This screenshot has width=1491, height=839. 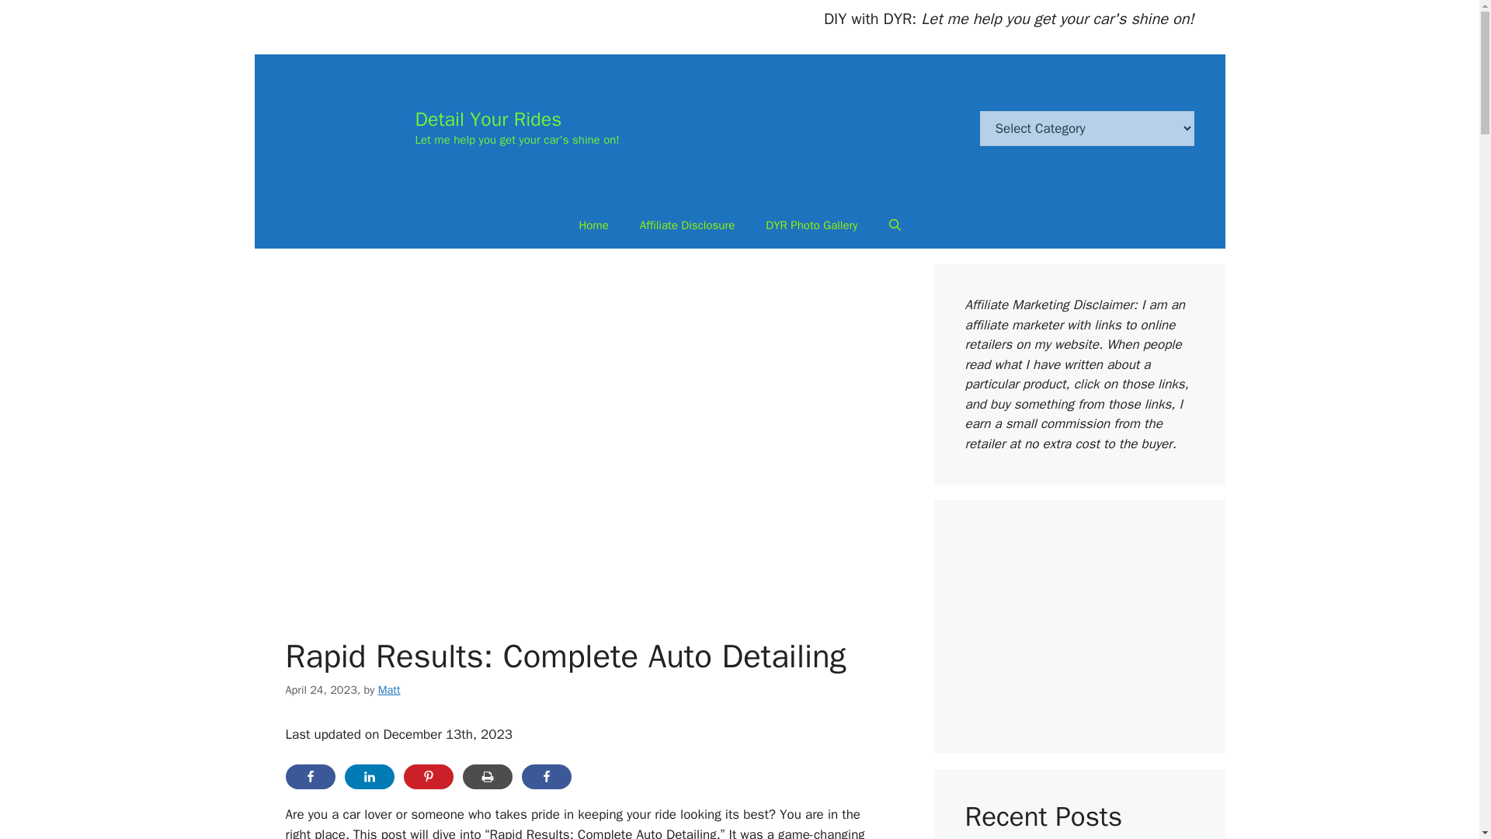 I want to click on Detail Your Rides, so click(x=488, y=119).